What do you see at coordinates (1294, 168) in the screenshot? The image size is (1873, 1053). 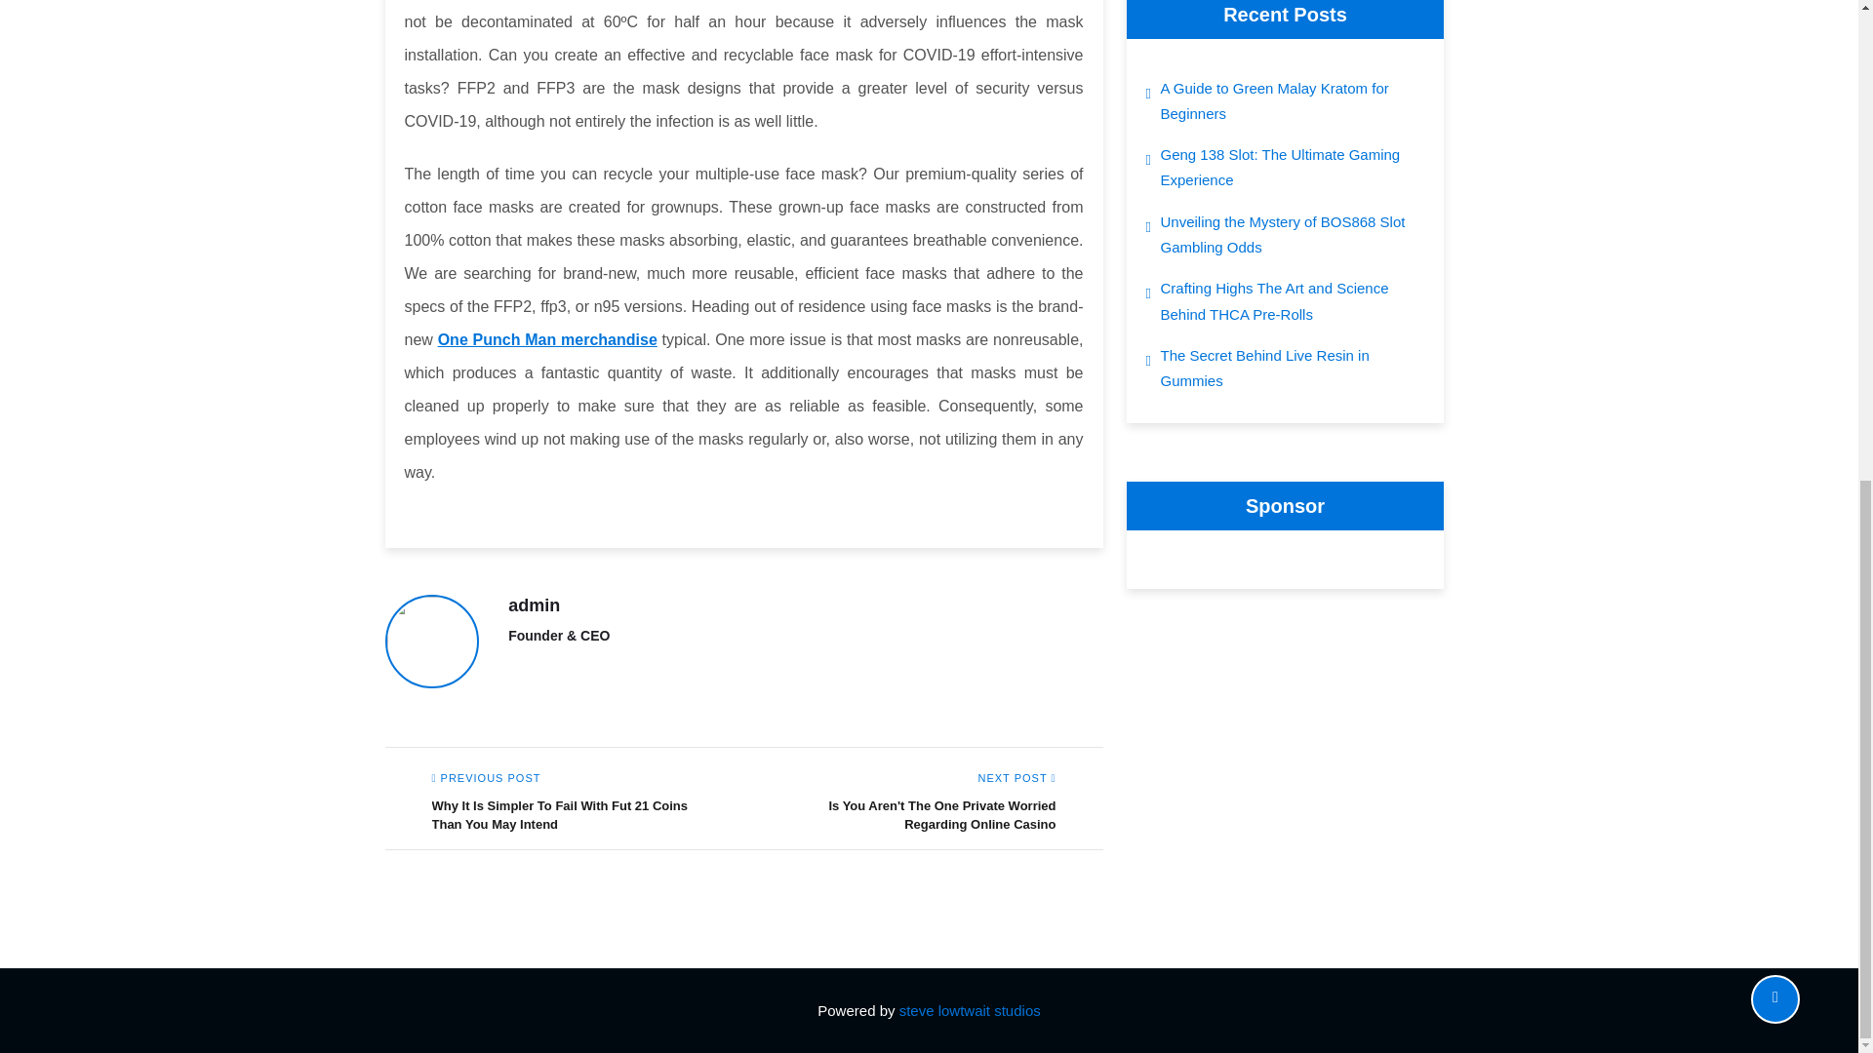 I see `Geng 138 Slot: The Ultimate Gaming Experience` at bounding box center [1294, 168].